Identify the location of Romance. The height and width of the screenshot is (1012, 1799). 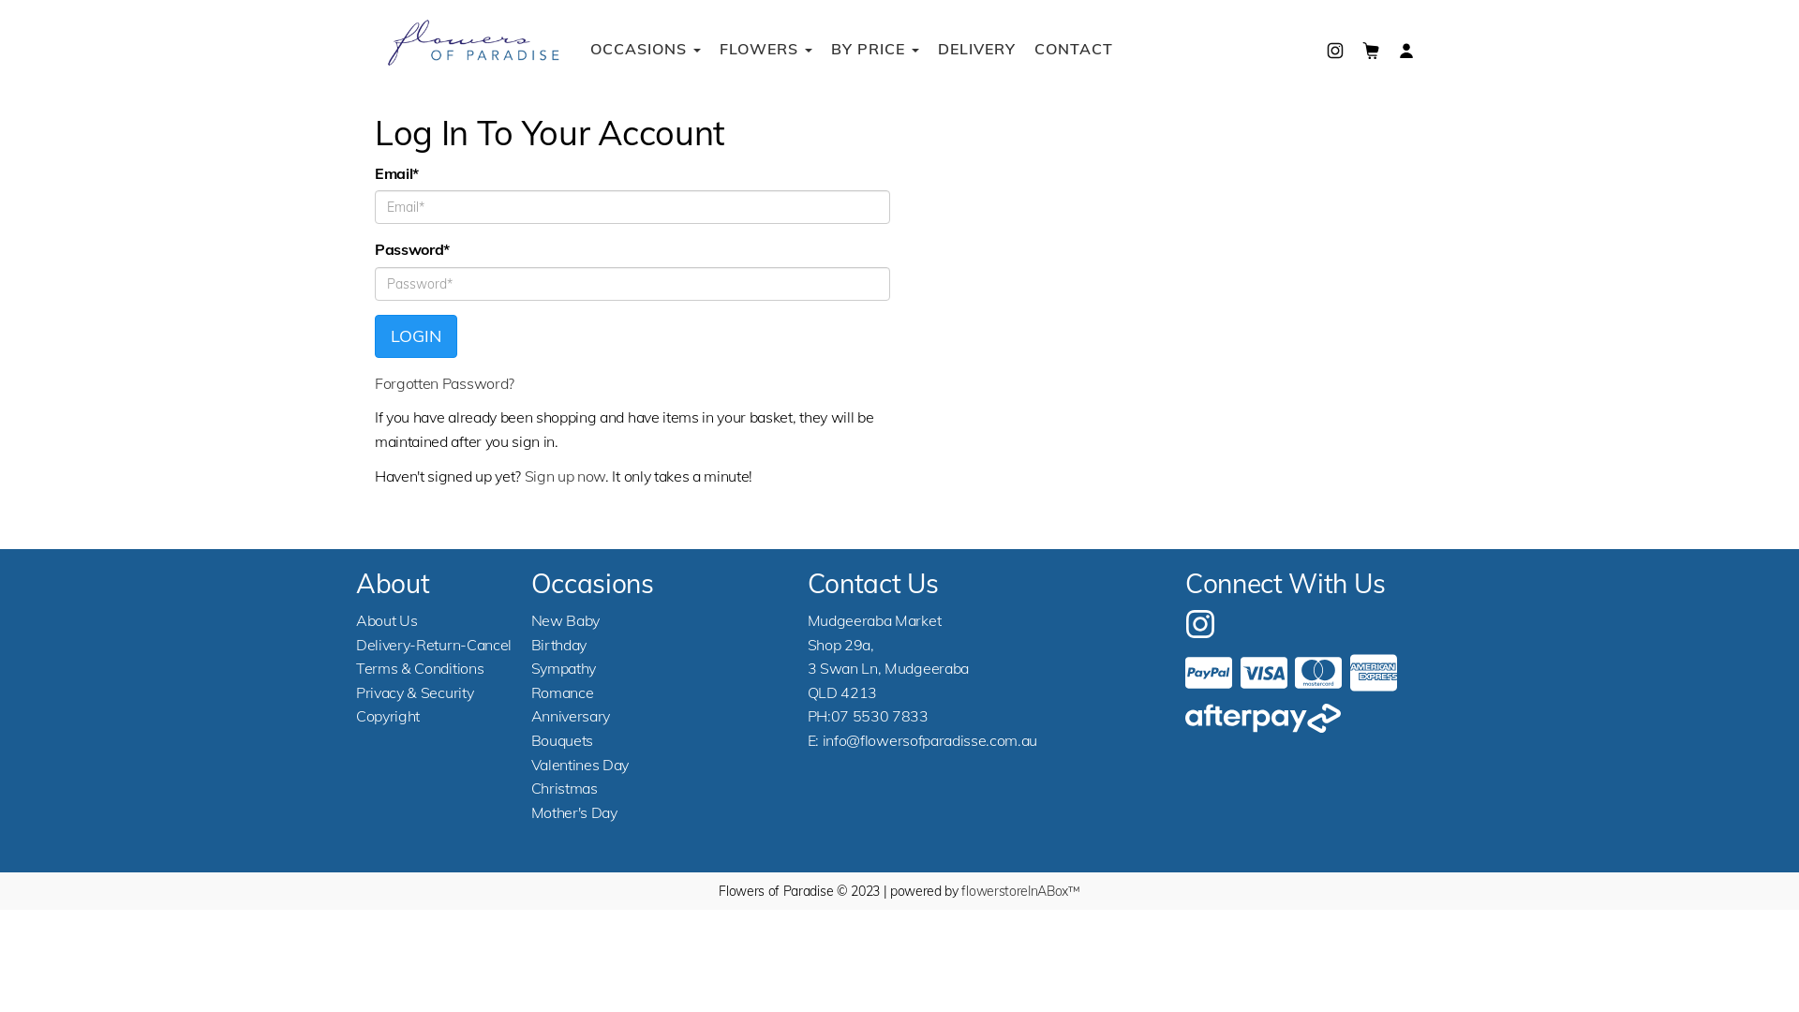
(562, 692).